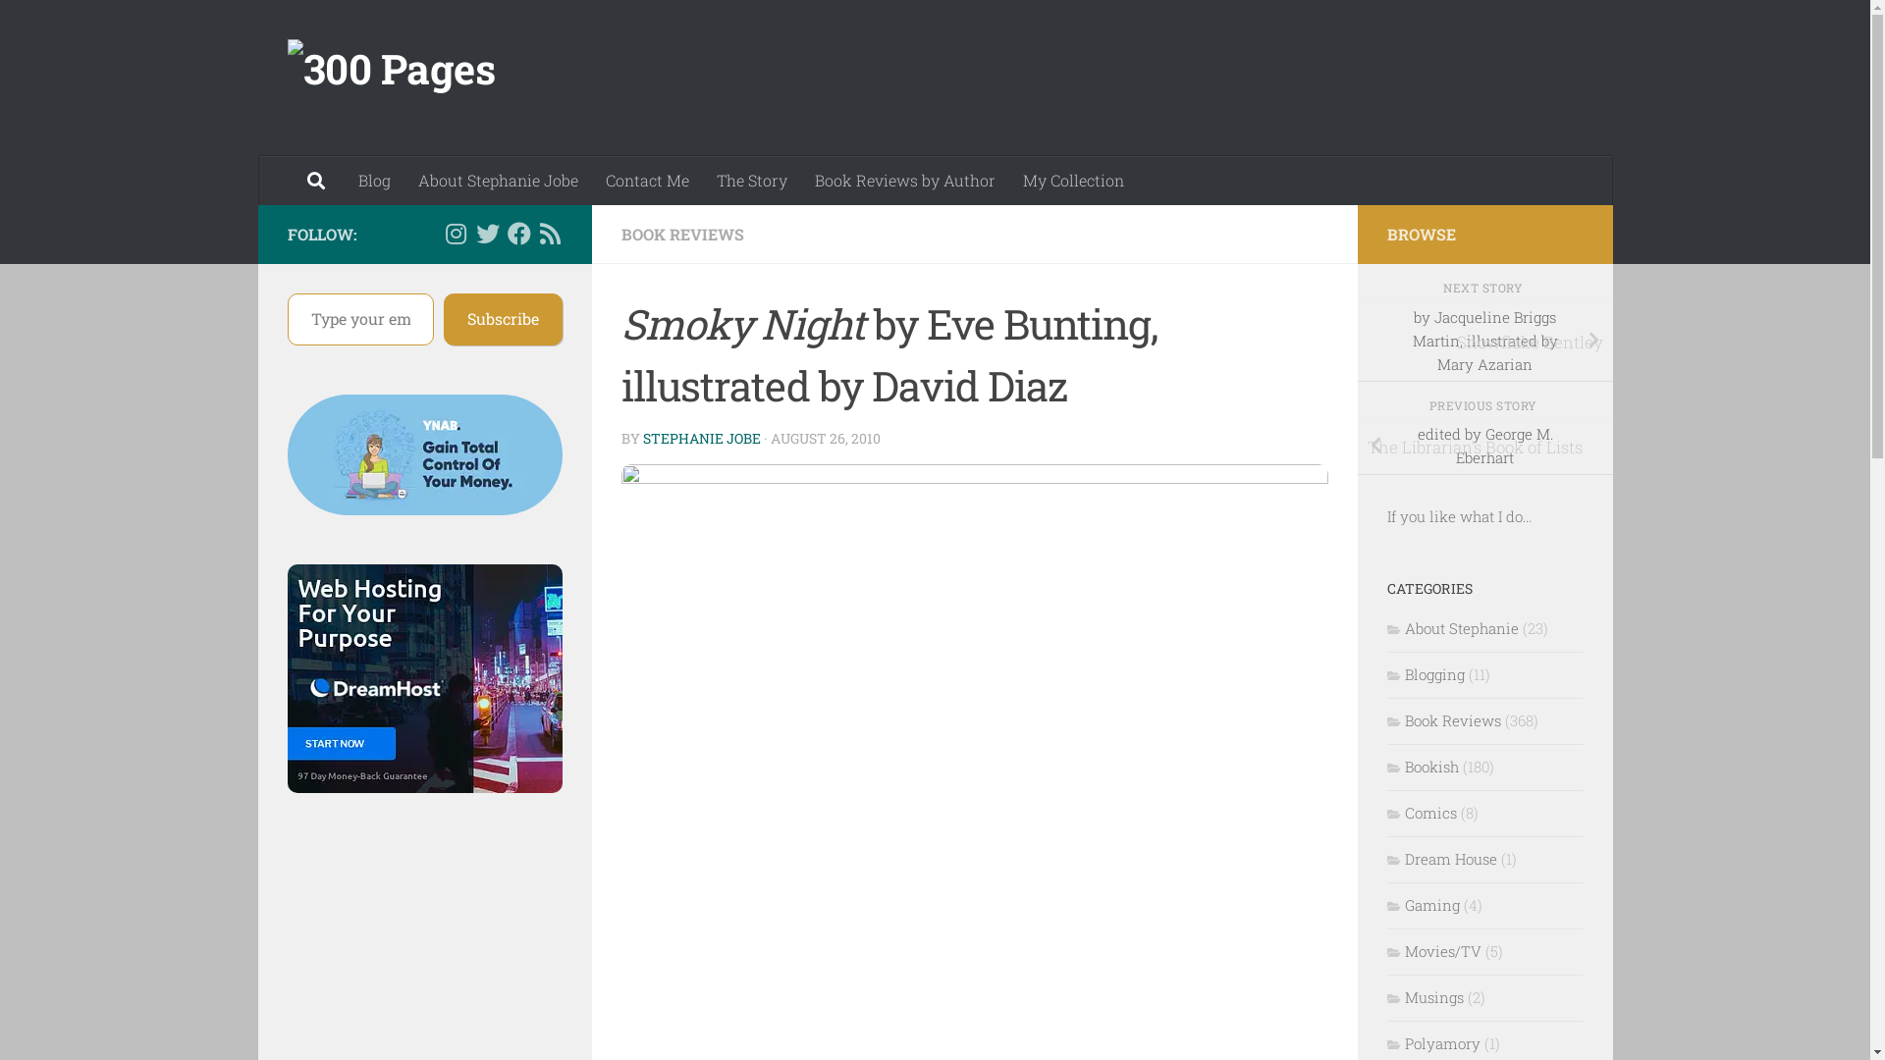 This screenshot has width=1885, height=1060. What do you see at coordinates (1425, 998) in the screenshot?
I see `Musings` at bounding box center [1425, 998].